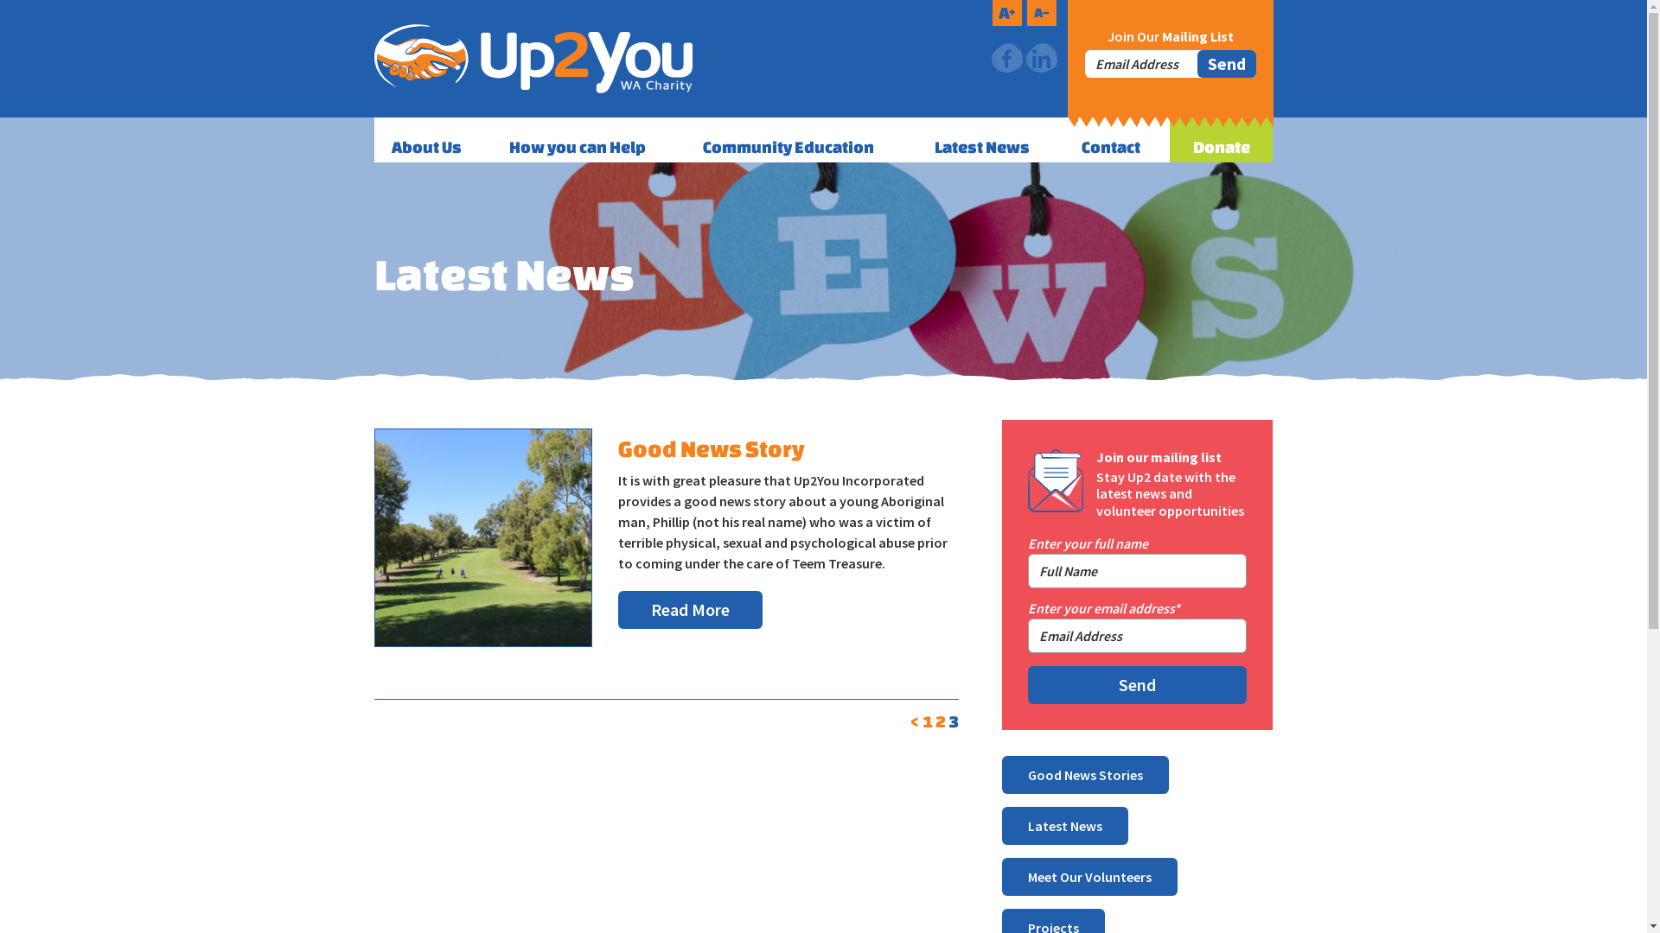 The height and width of the screenshot is (933, 1660). Describe the element at coordinates (1222, 140) in the screenshot. I see `Donate` at that location.